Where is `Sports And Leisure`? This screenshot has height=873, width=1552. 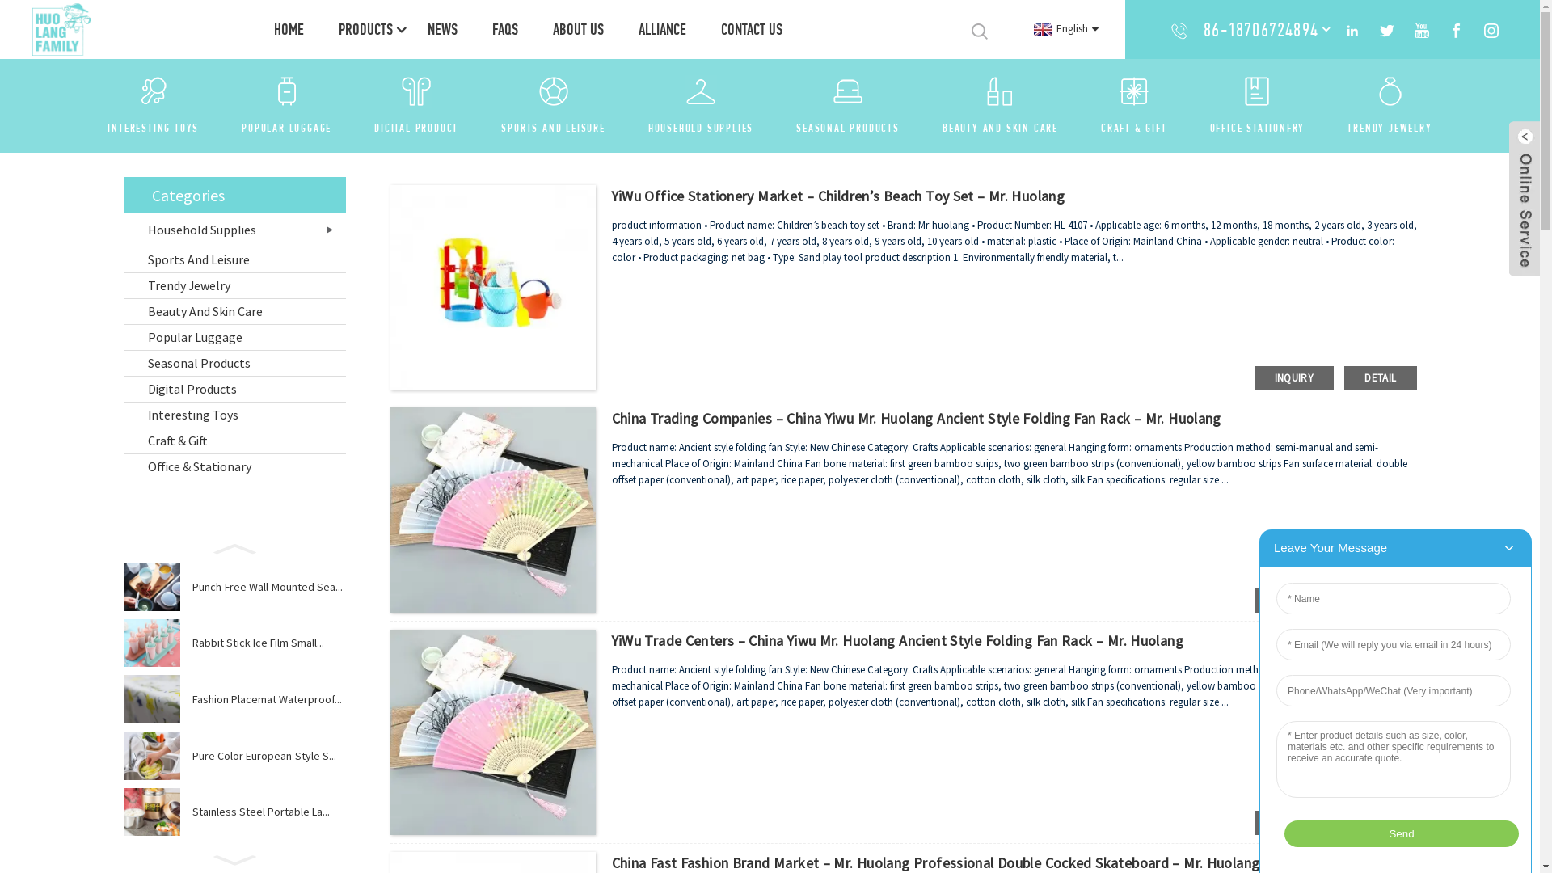 Sports And Leisure is located at coordinates (234, 259).